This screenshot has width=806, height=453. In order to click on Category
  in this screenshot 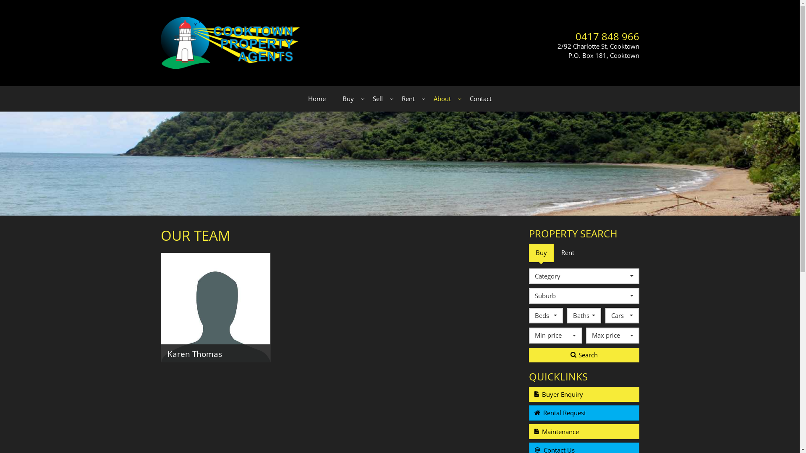, I will do `click(584, 276)`.